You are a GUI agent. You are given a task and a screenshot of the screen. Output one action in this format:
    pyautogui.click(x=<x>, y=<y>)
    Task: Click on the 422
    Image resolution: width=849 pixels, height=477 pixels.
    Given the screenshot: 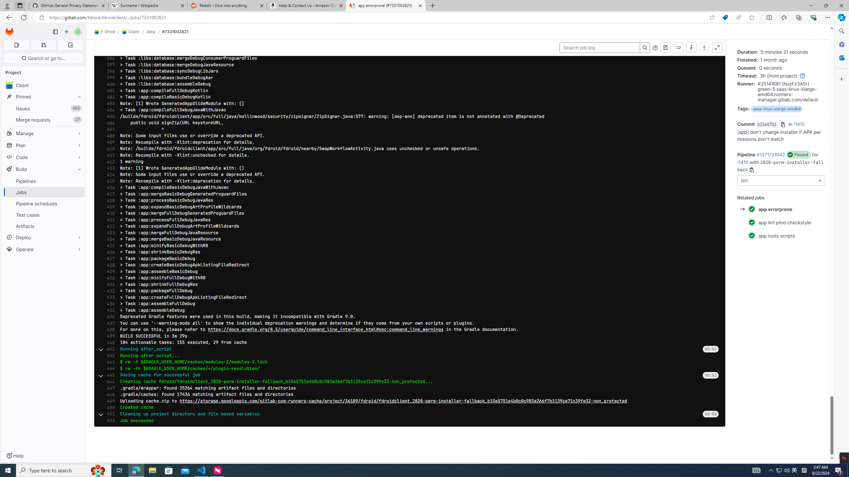 What is the action you would take?
    pyautogui.click(x=109, y=226)
    